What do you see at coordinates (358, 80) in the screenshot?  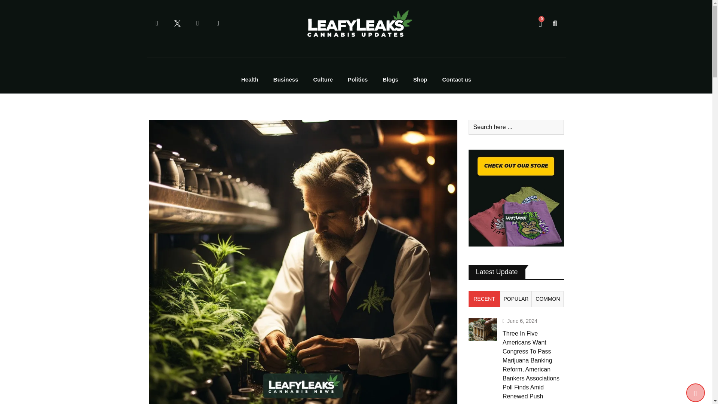 I see `Politics` at bounding box center [358, 80].